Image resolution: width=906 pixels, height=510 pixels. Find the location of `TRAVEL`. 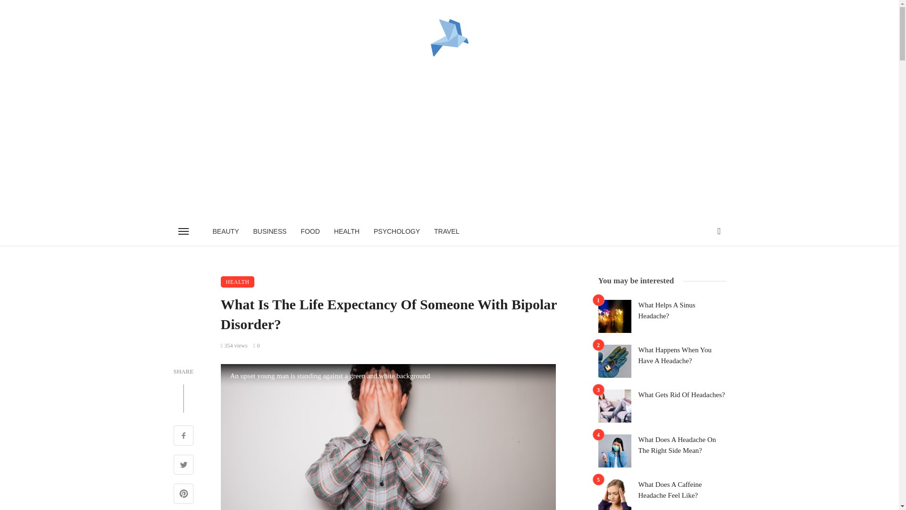

TRAVEL is located at coordinates (446, 231).